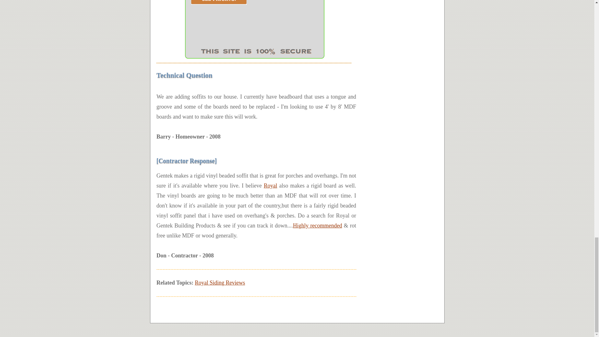 The height and width of the screenshot is (337, 599). Describe the element at coordinates (317, 225) in the screenshot. I see `Highly recommended` at that location.